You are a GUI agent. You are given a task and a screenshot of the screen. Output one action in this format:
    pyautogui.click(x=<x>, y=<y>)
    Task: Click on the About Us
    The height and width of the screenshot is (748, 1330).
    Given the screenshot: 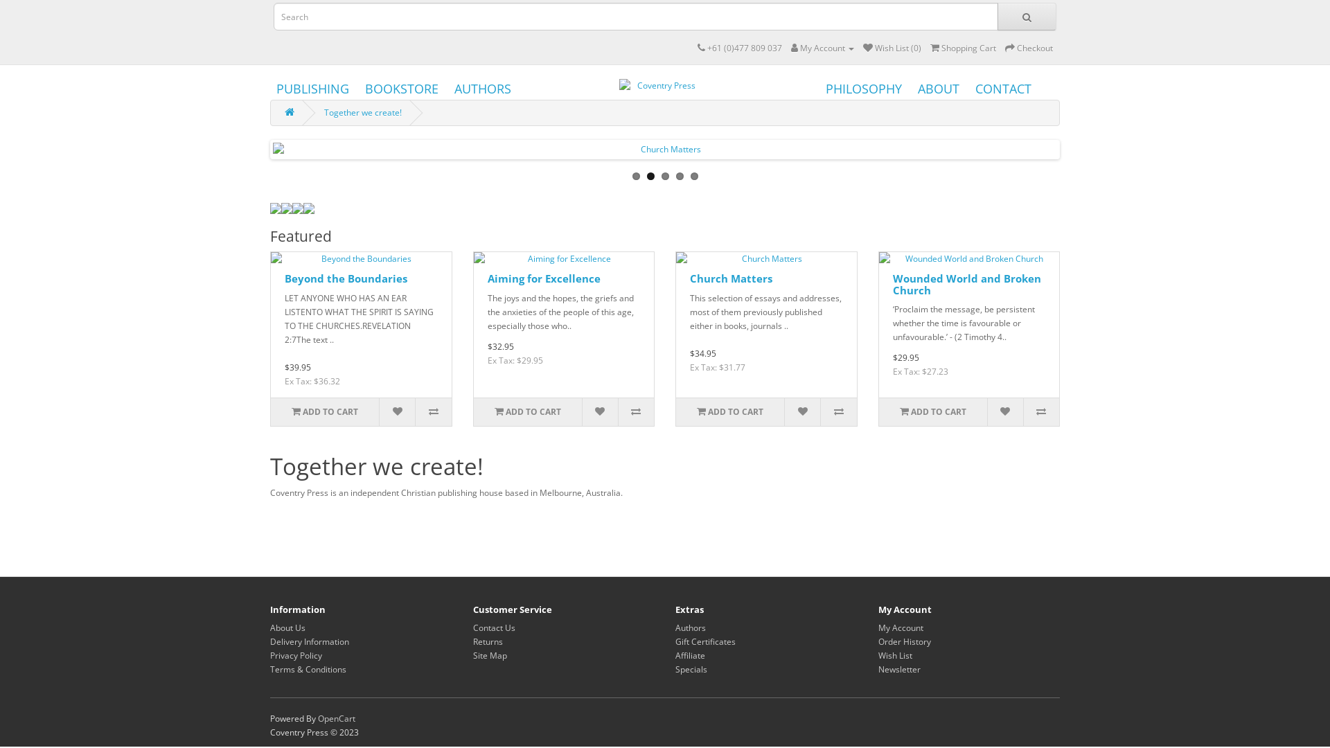 What is the action you would take?
    pyautogui.click(x=288, y=627)
    